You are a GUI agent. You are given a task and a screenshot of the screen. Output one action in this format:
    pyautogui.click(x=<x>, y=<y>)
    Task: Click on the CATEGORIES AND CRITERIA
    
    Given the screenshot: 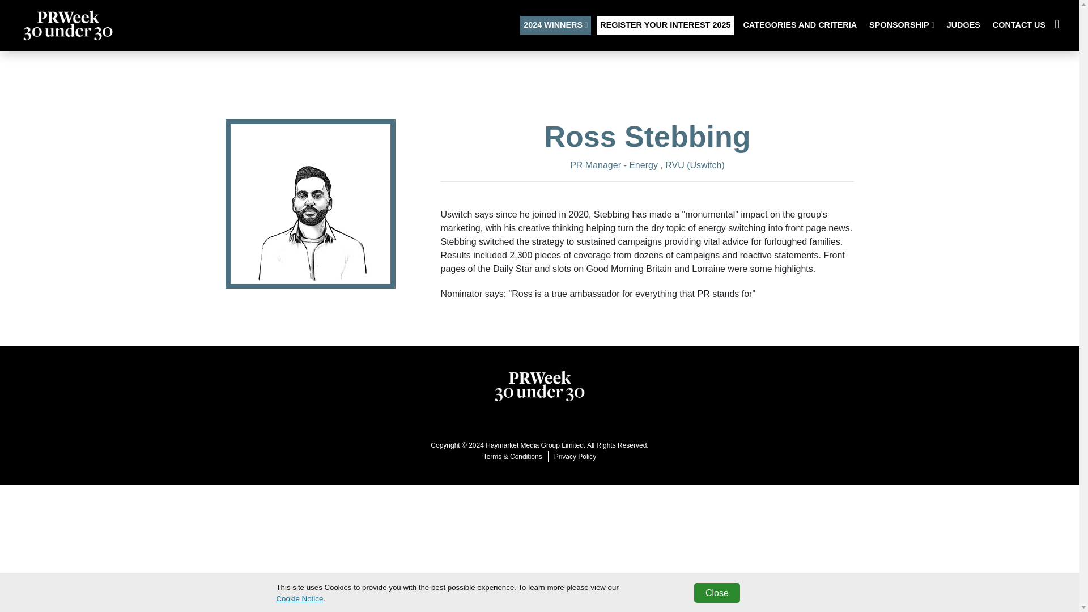 What is the action you would take?
    pyautogui.click(x=800, y=25)
    